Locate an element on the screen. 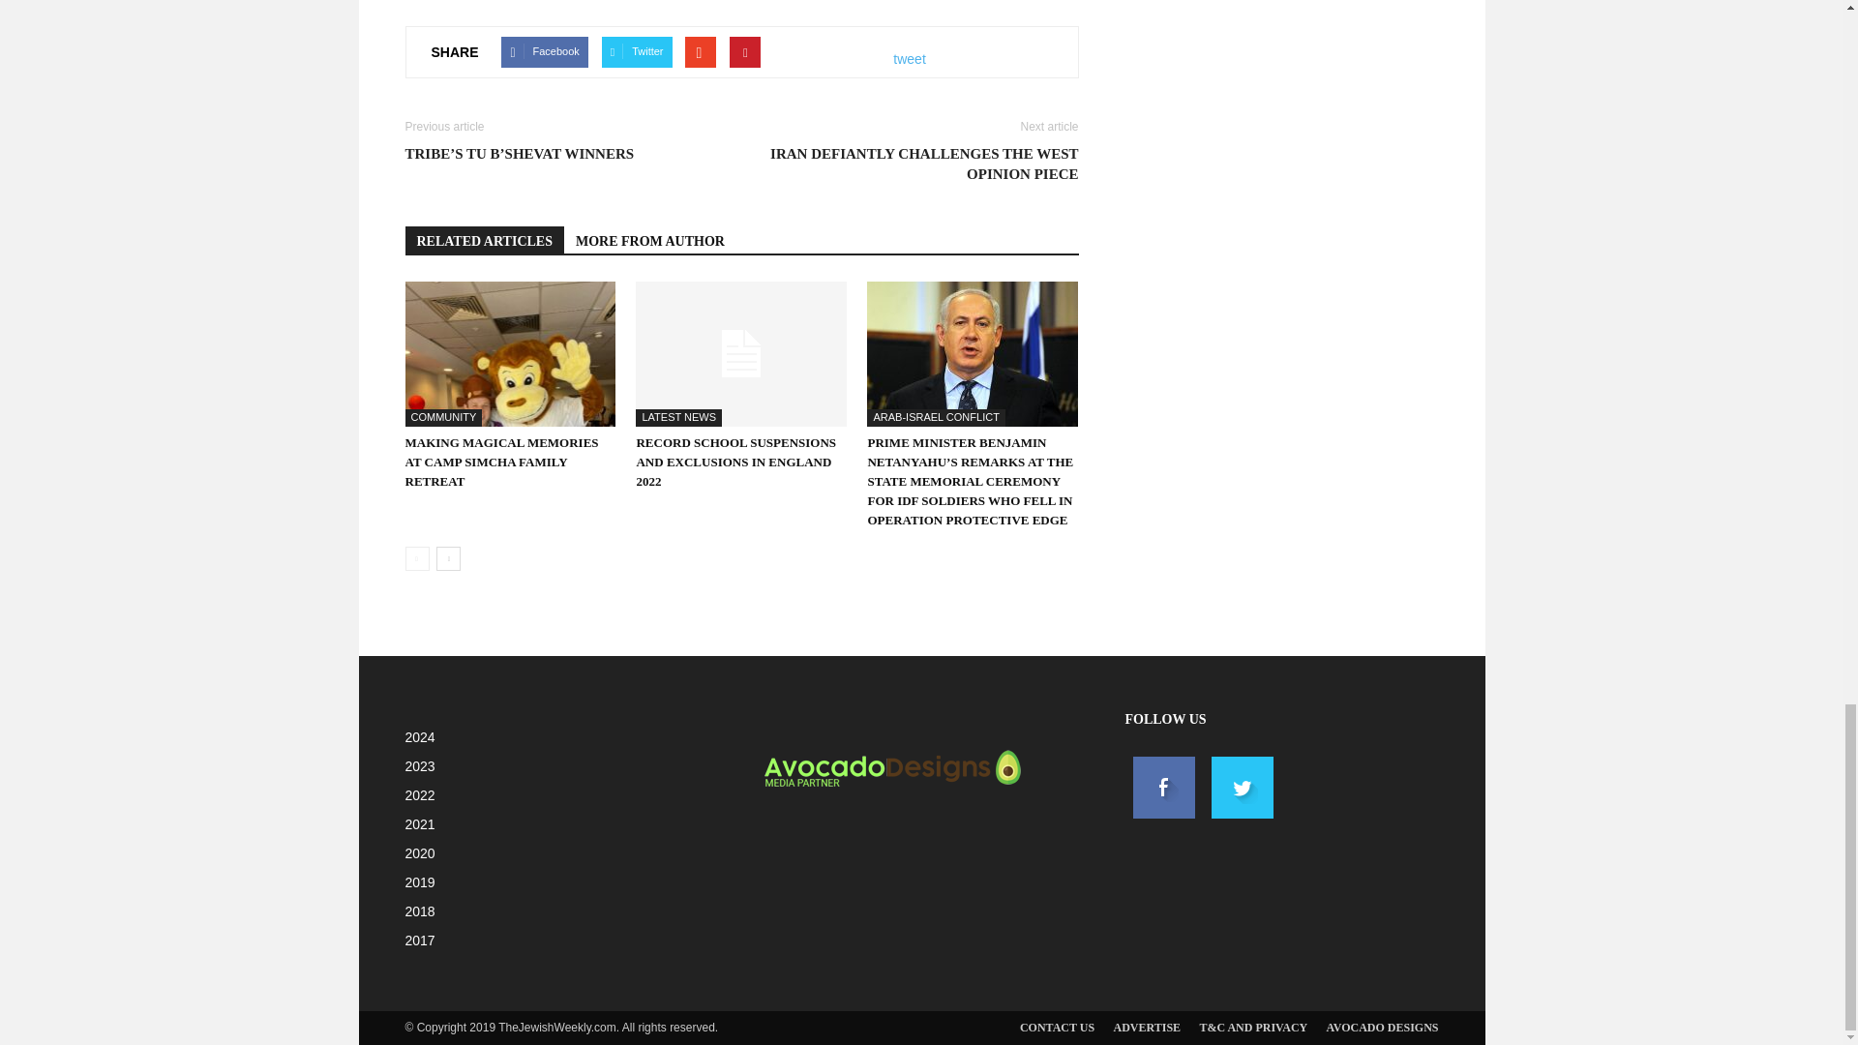  Twitter is located at coordinates (637, 52).